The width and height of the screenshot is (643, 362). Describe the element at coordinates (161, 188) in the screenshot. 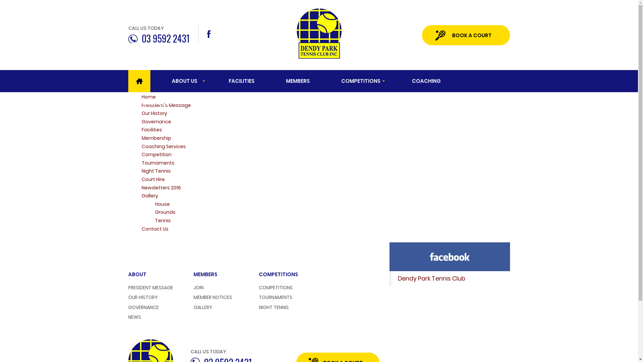

I see `Newsletters 2016` at that location.